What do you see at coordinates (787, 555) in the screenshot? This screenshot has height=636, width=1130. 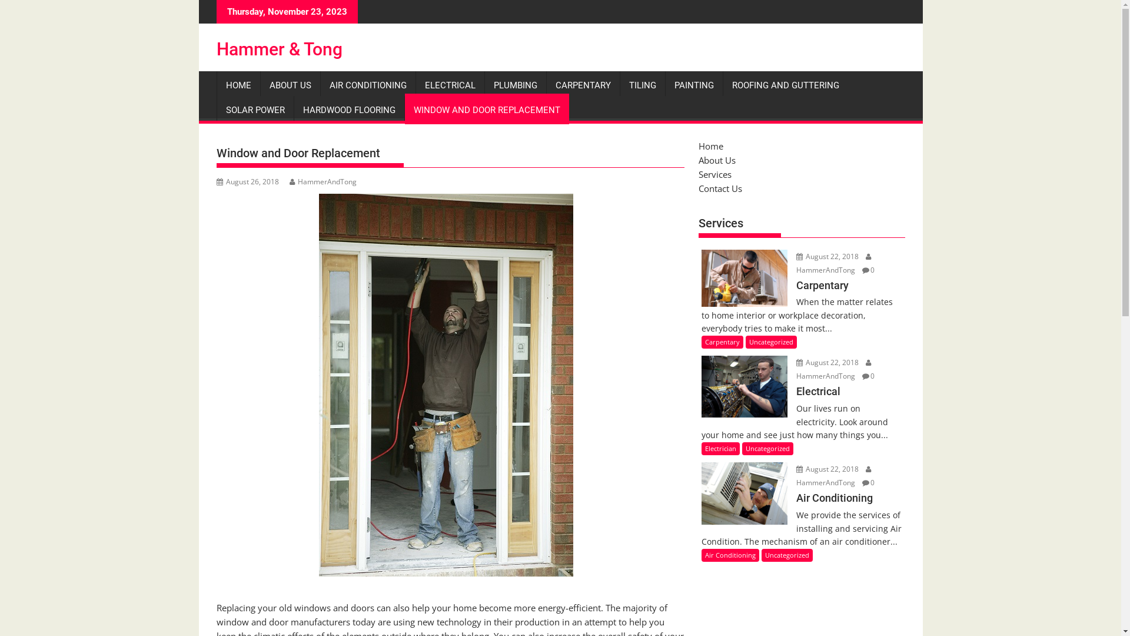 I see `Uncategorized` at bounding box center [787, 555].